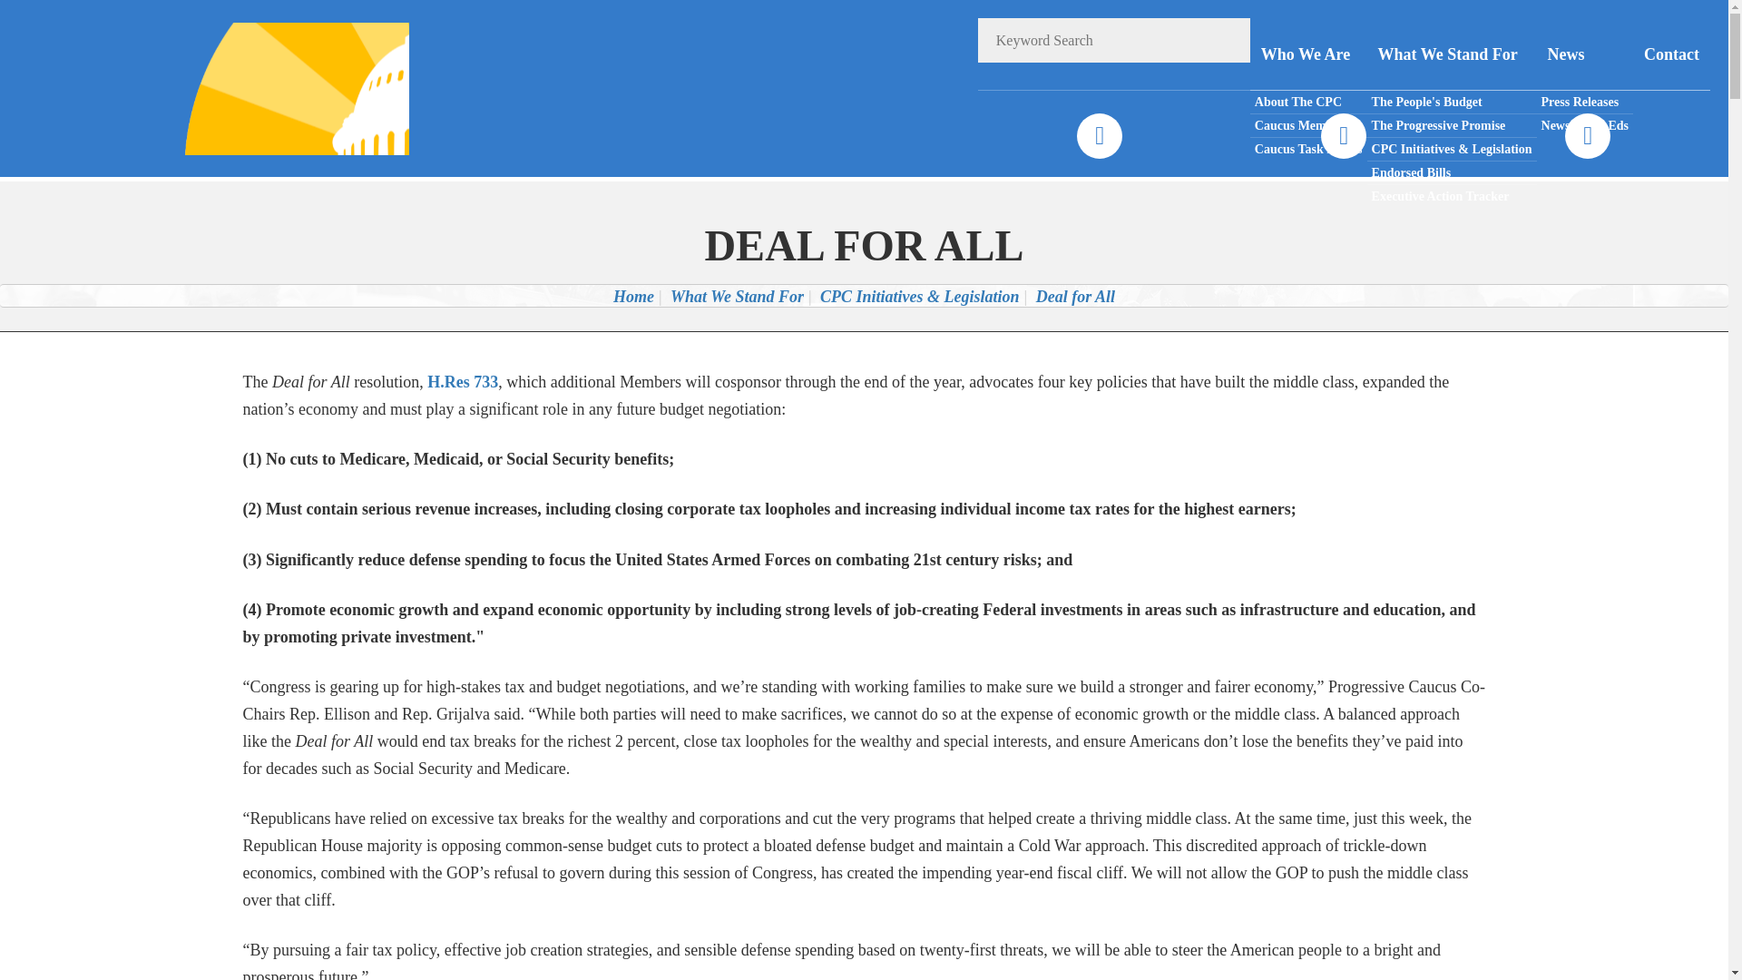 This screenshot has height=980, width=1742. I want to click on Executive Action Tracker, so click(1452, 196).